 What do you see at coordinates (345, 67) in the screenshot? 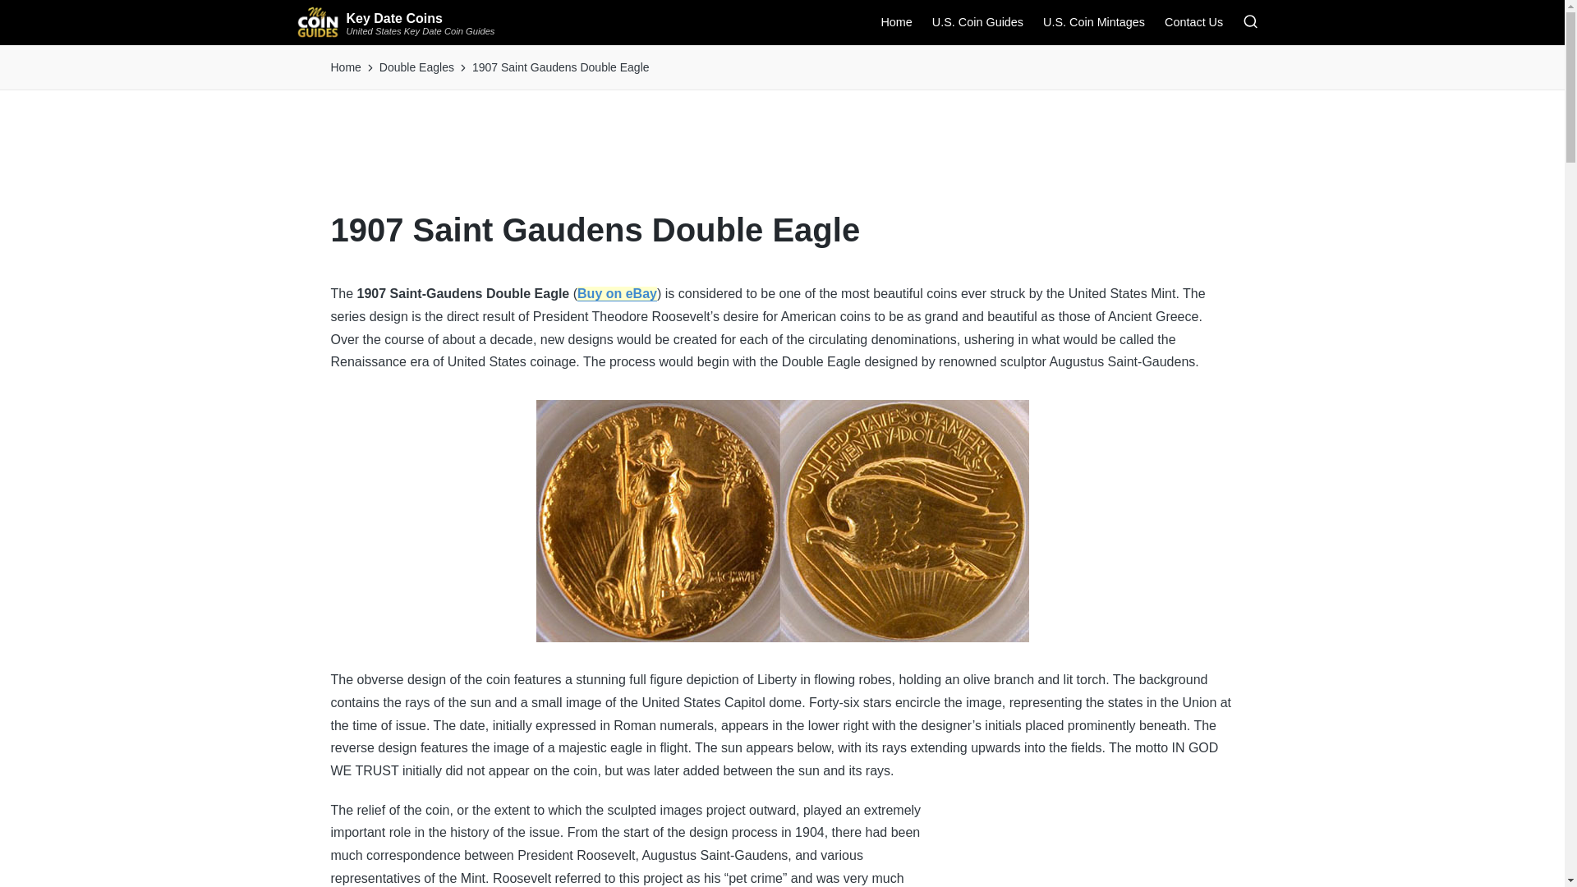
I see `Home` at bounding box center [345, 67].